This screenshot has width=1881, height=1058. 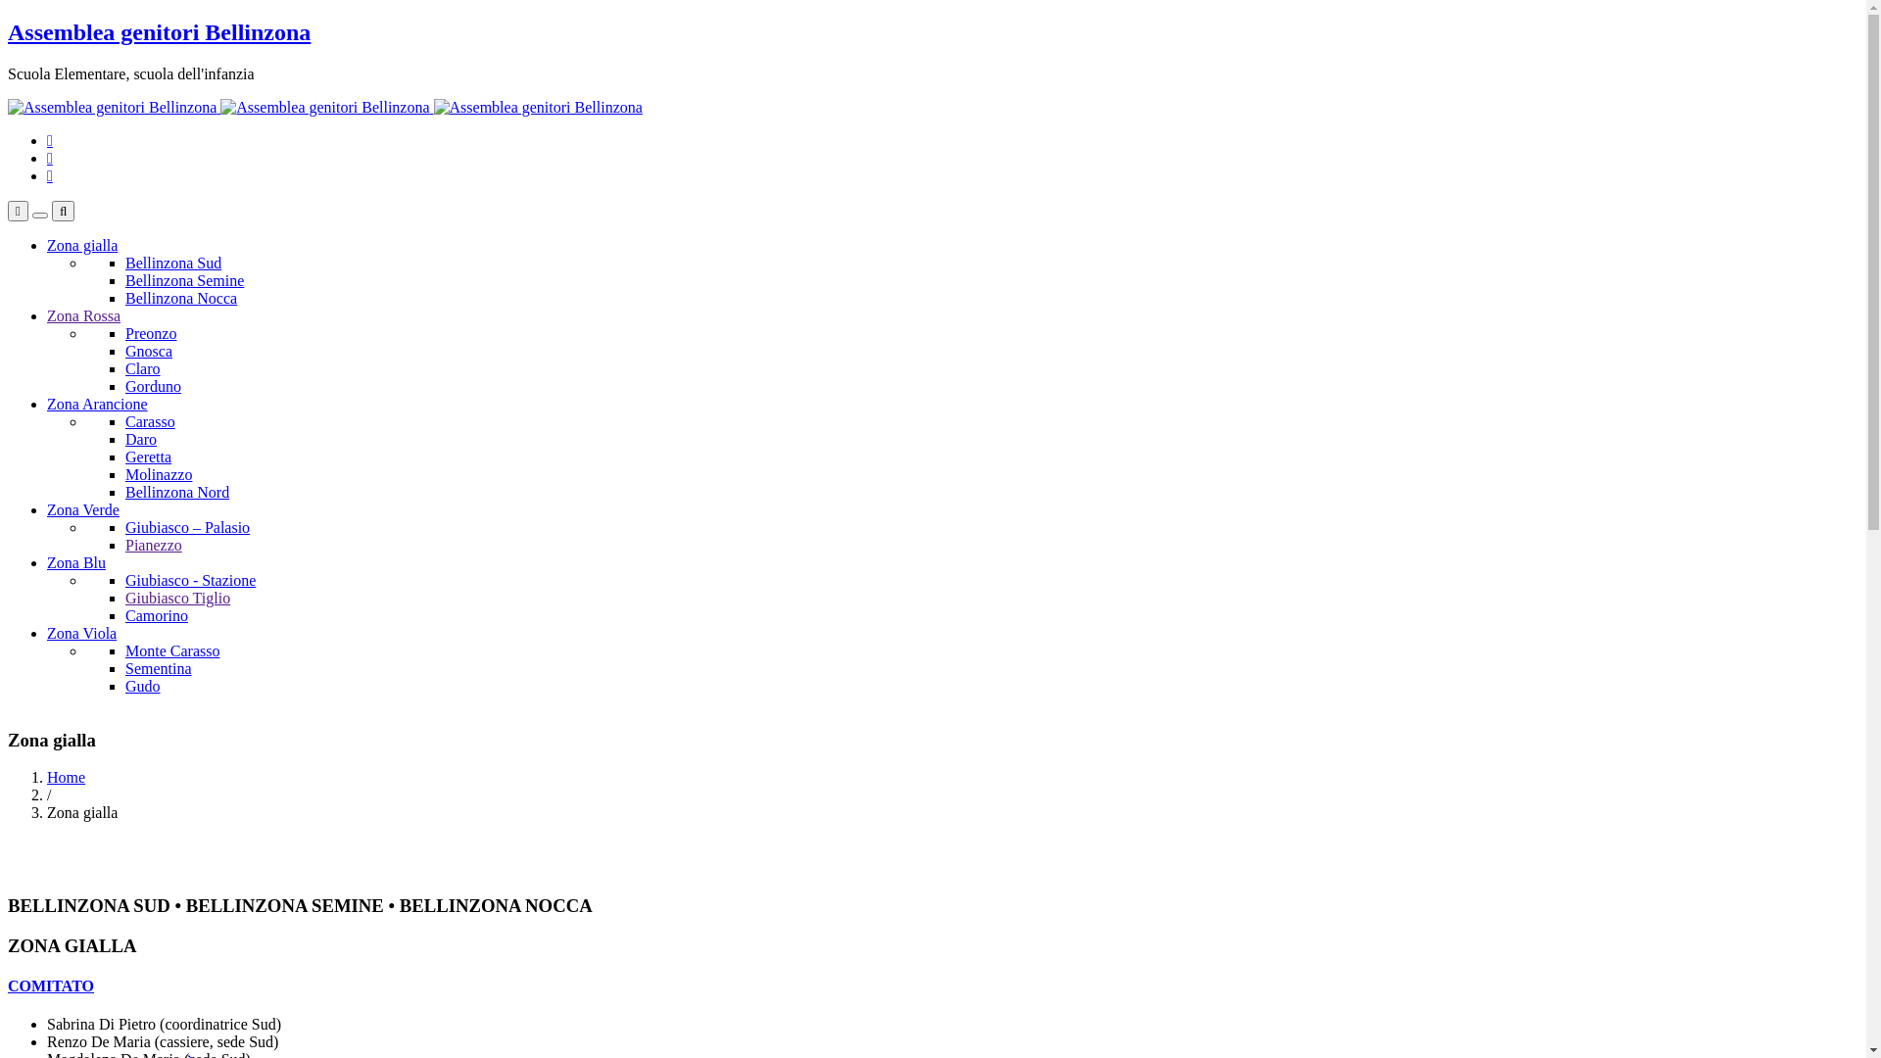 What do you see at coordinates (159, 668) in the screenshot?
I see `Sementina` at bounding box center [159, 668].